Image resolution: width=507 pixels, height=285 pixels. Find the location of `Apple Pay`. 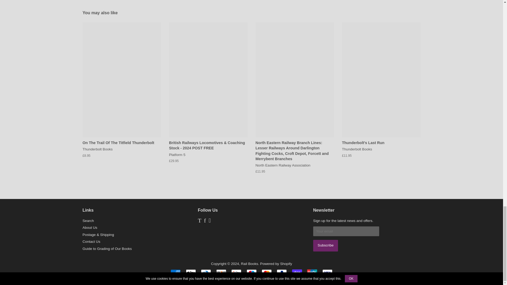

Apple Pay is located at coordinates (191, 272).